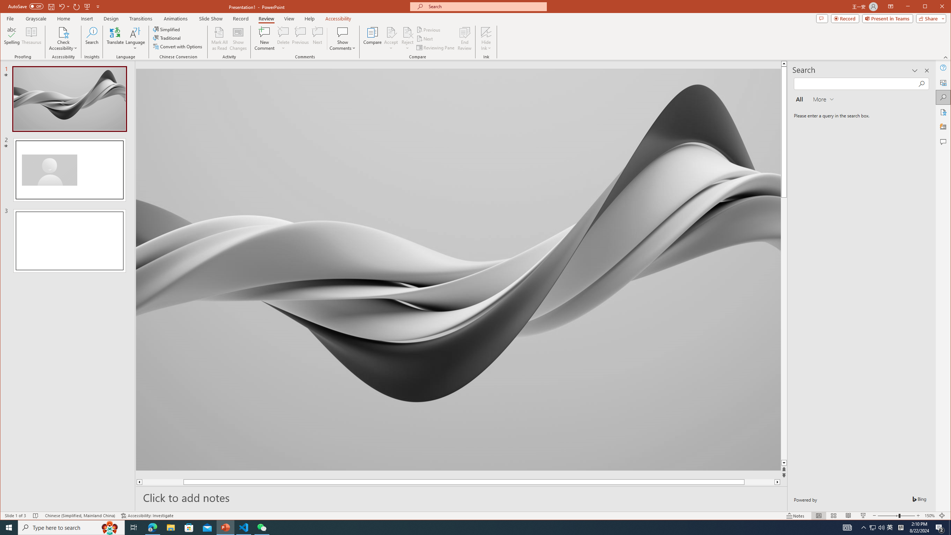 The height and width of the screenshot is (535, 951). What do you see at coordinates (264, 39) in the screenshot?
I see `New Comment` at bounding box center [264, 39].